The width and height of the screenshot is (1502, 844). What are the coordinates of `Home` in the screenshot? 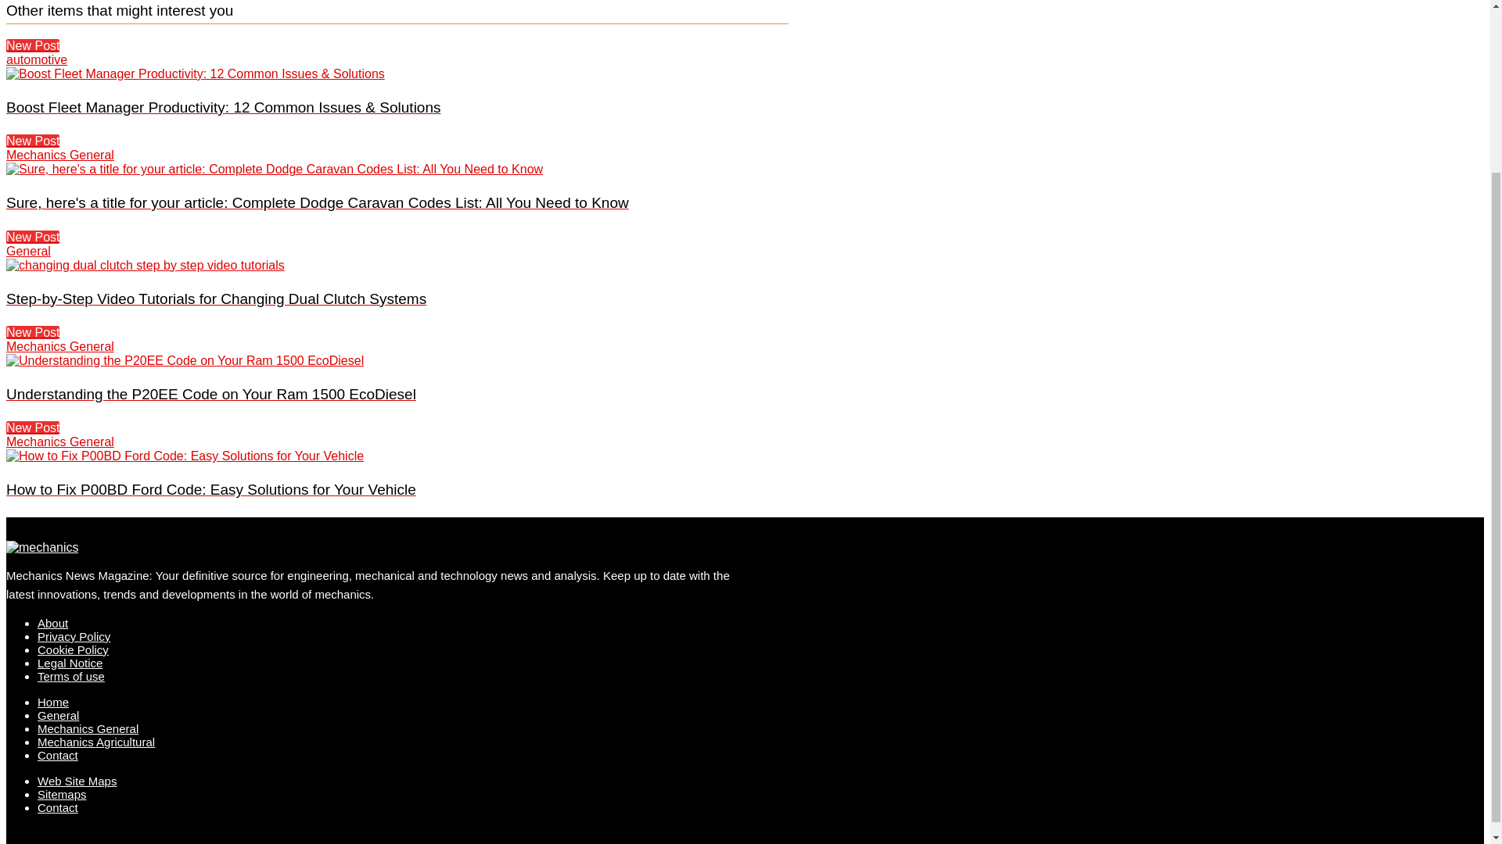 It's located at (53, 702).